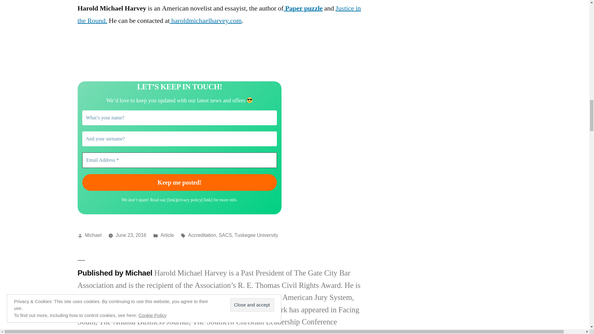  Describe the element at coordinates (206, 20) in the screenshot. I see ` haroldmichaelharvey.com` at that location.